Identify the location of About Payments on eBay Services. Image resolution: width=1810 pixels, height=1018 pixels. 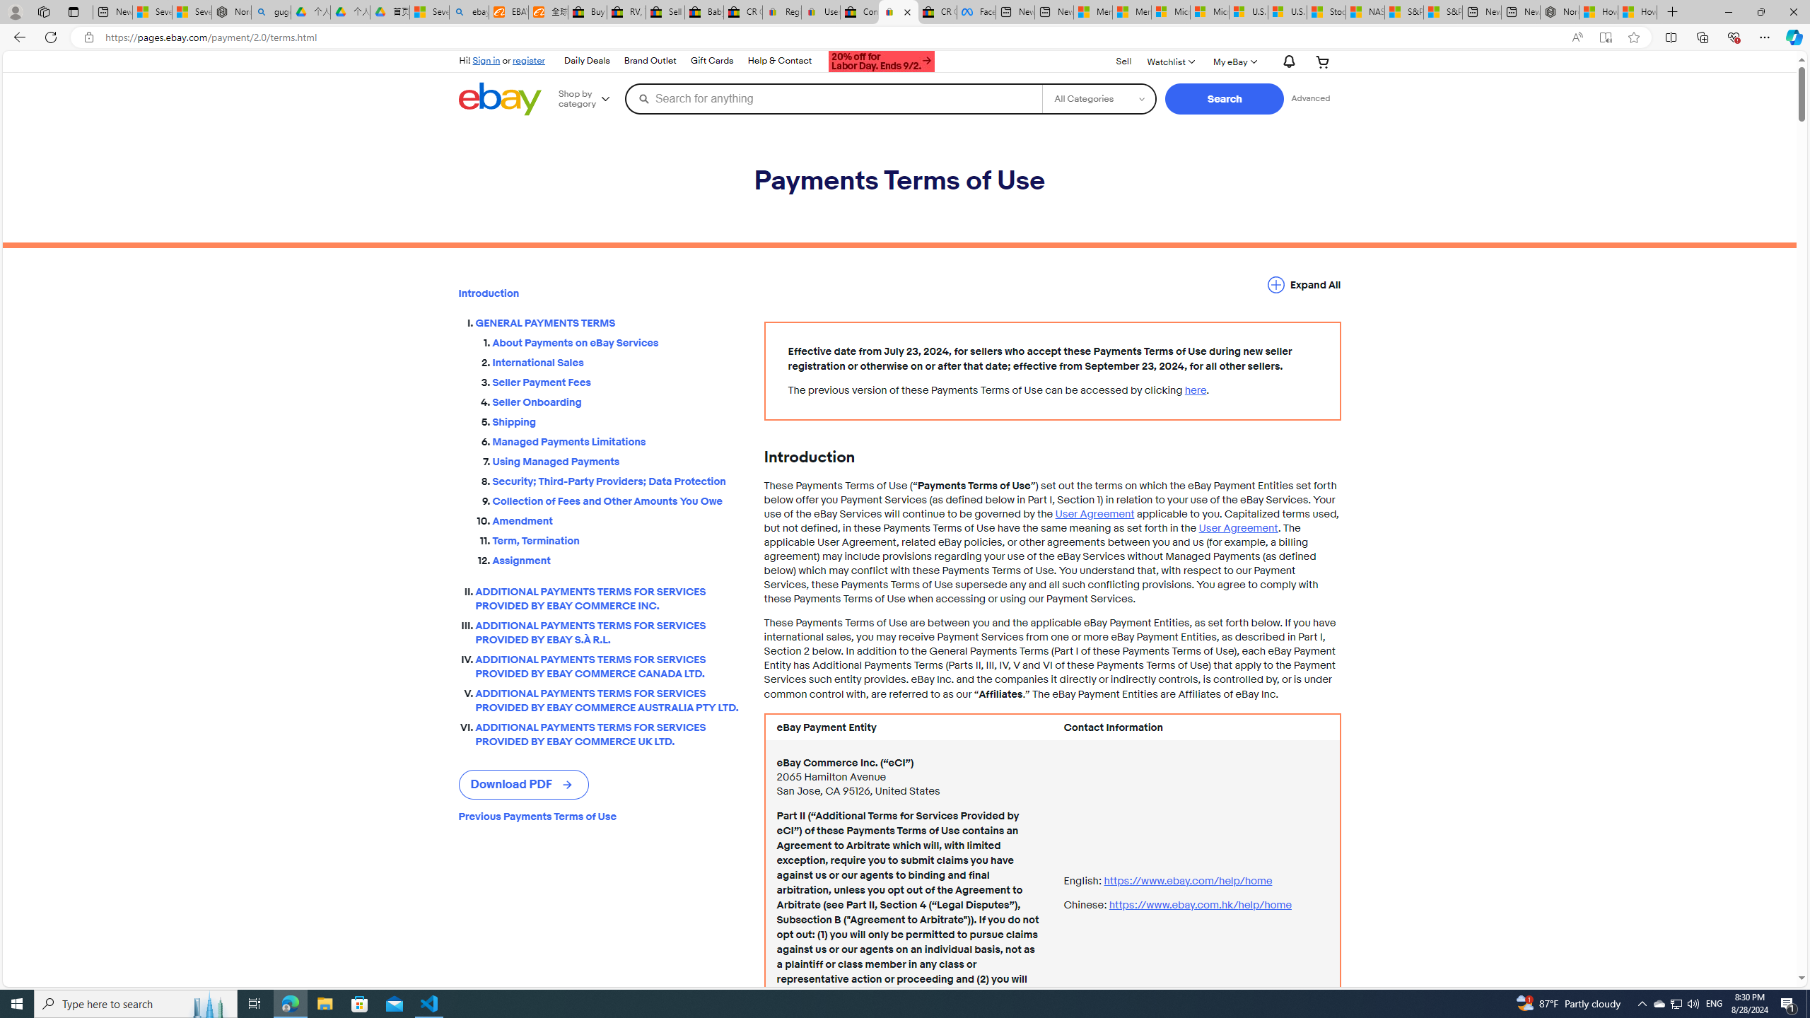
(617, 343).